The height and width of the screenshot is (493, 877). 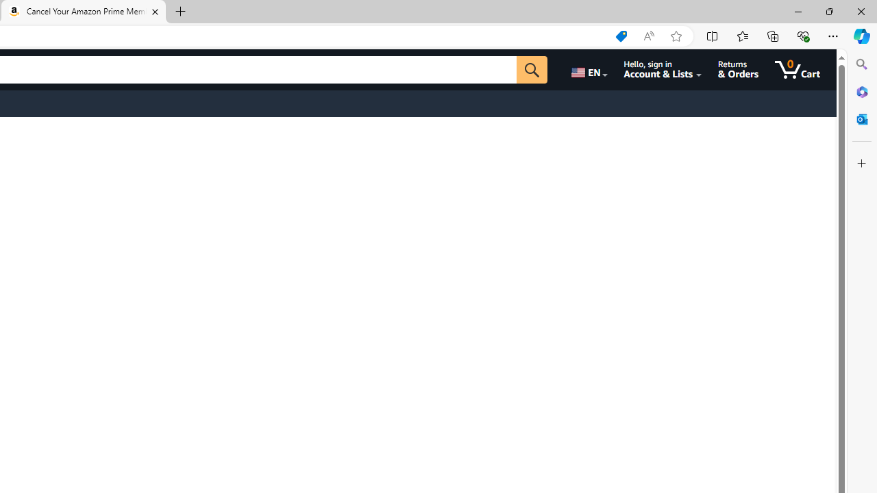 I want to click on Choose a language for shopping., so click(x=588, y=70).